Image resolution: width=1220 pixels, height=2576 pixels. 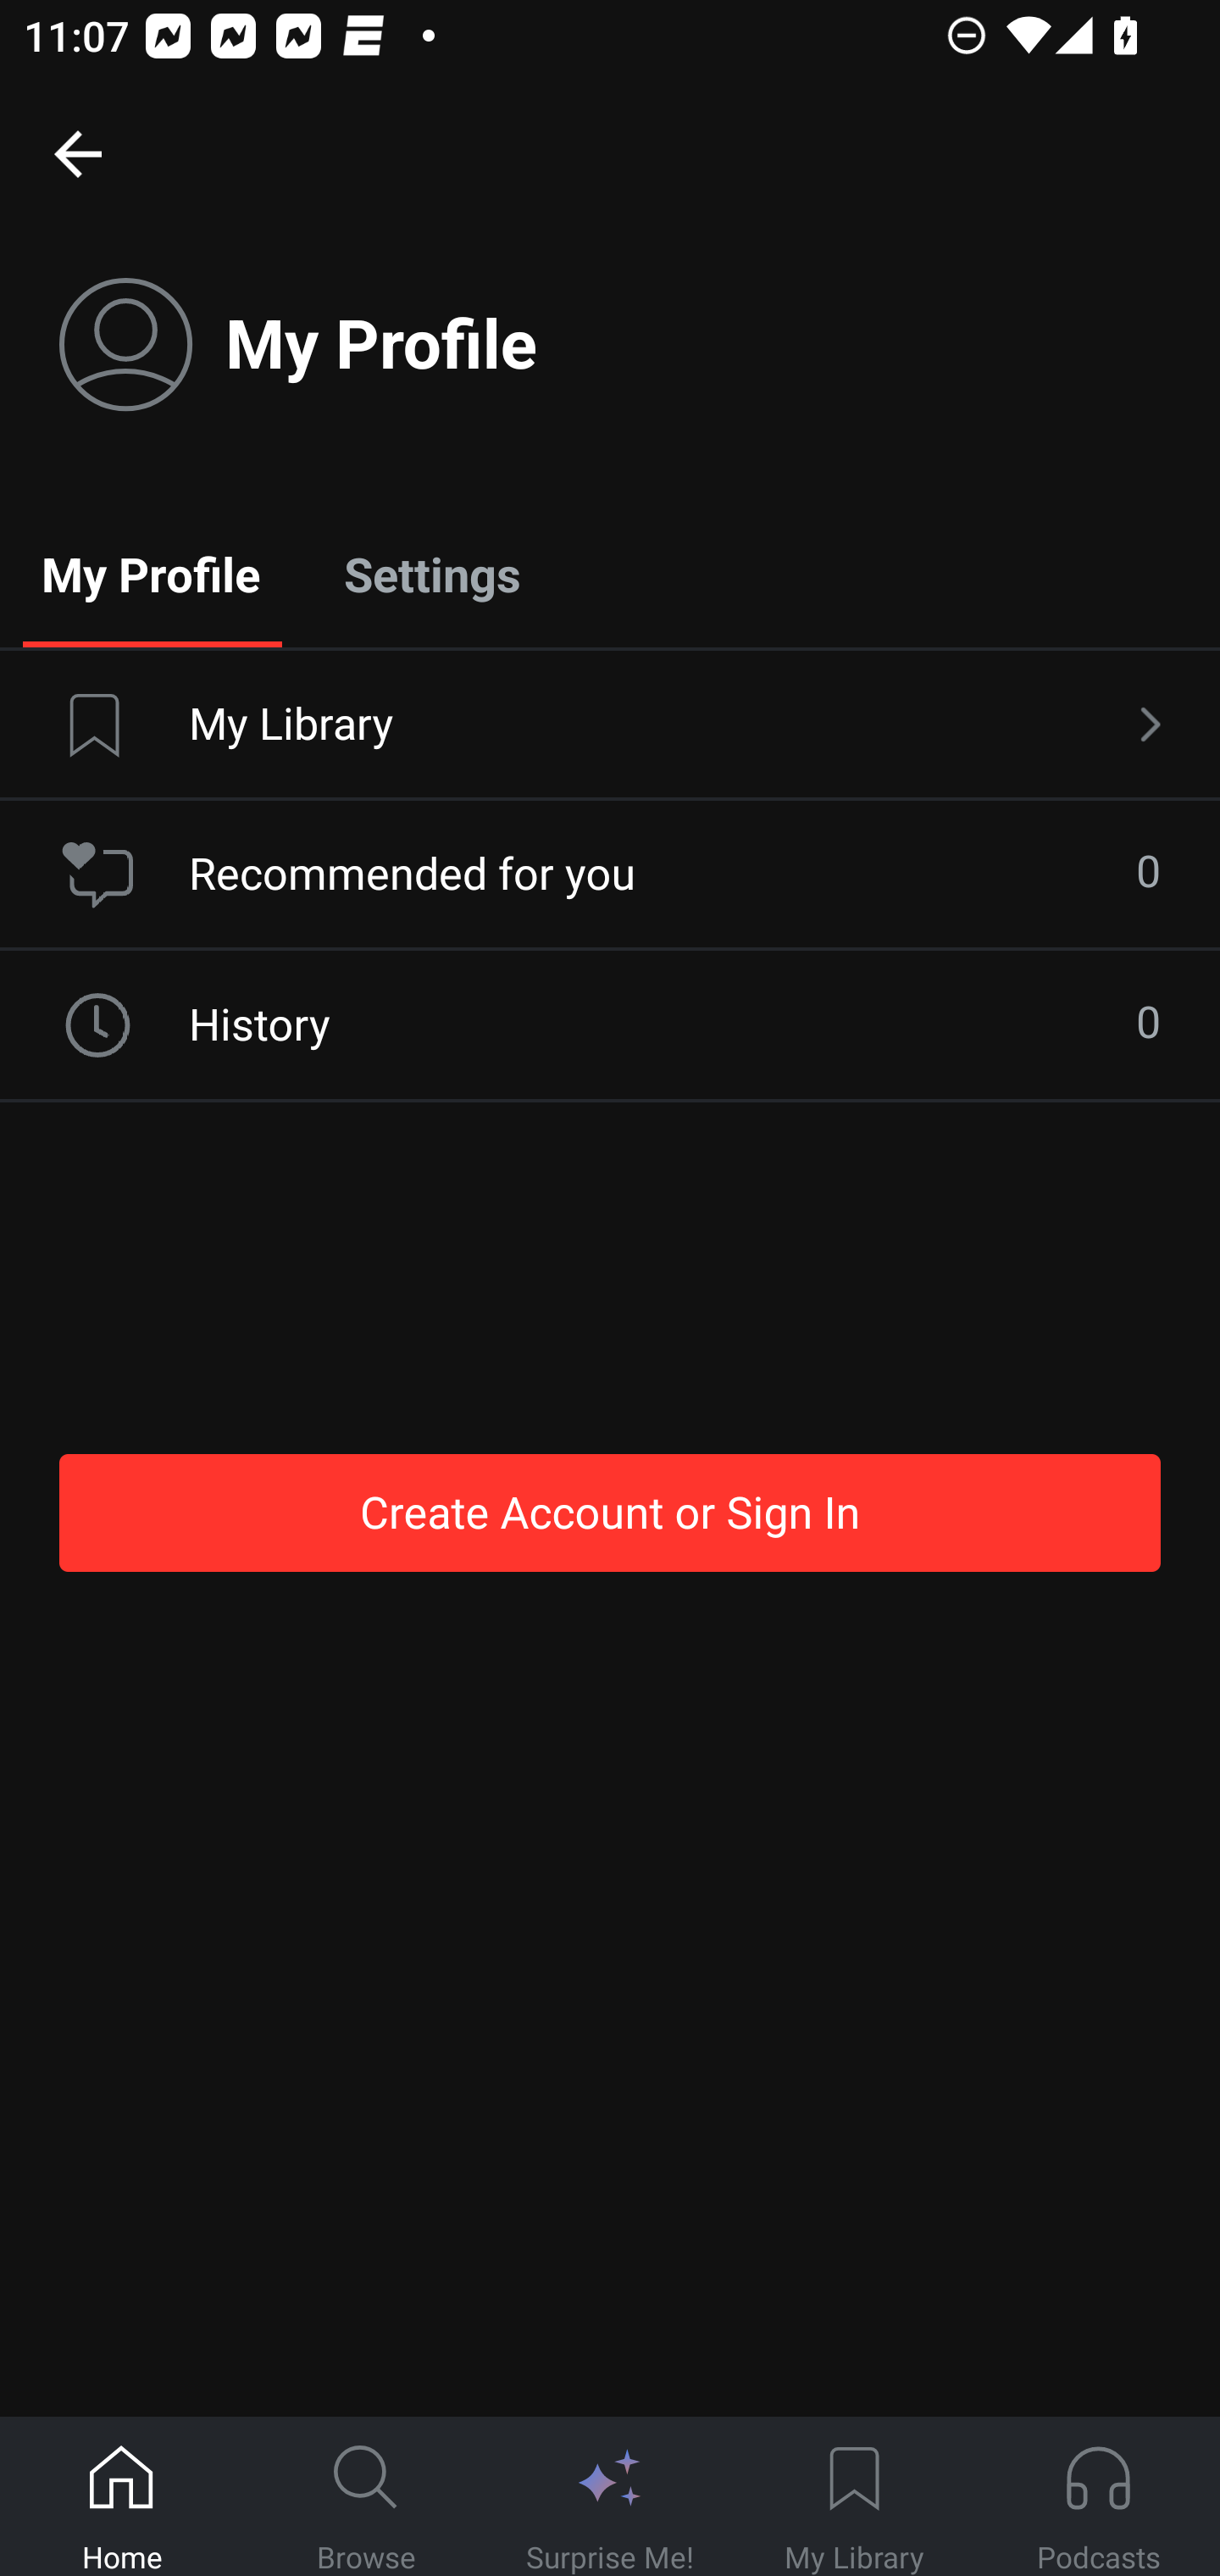 I want to click on My Profile, so click(x=151, y=573).